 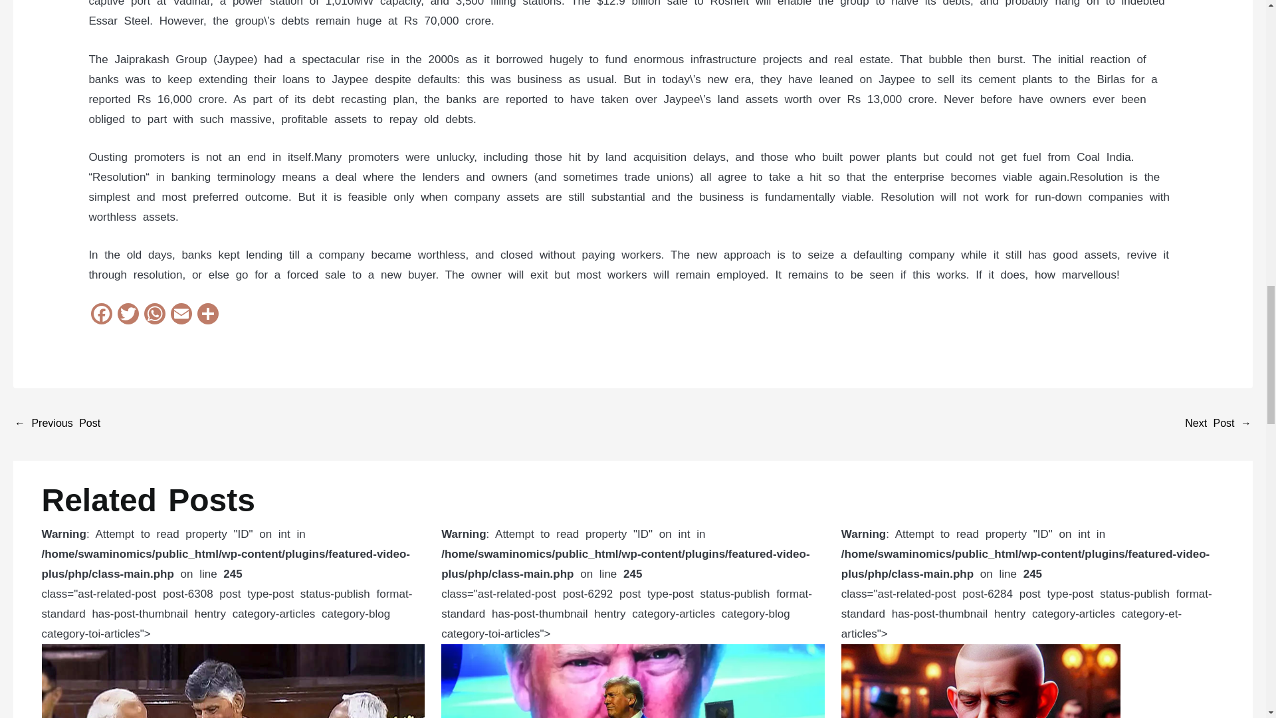 I want to click on Members of the Same Tribe, so click(x=57, y=424).